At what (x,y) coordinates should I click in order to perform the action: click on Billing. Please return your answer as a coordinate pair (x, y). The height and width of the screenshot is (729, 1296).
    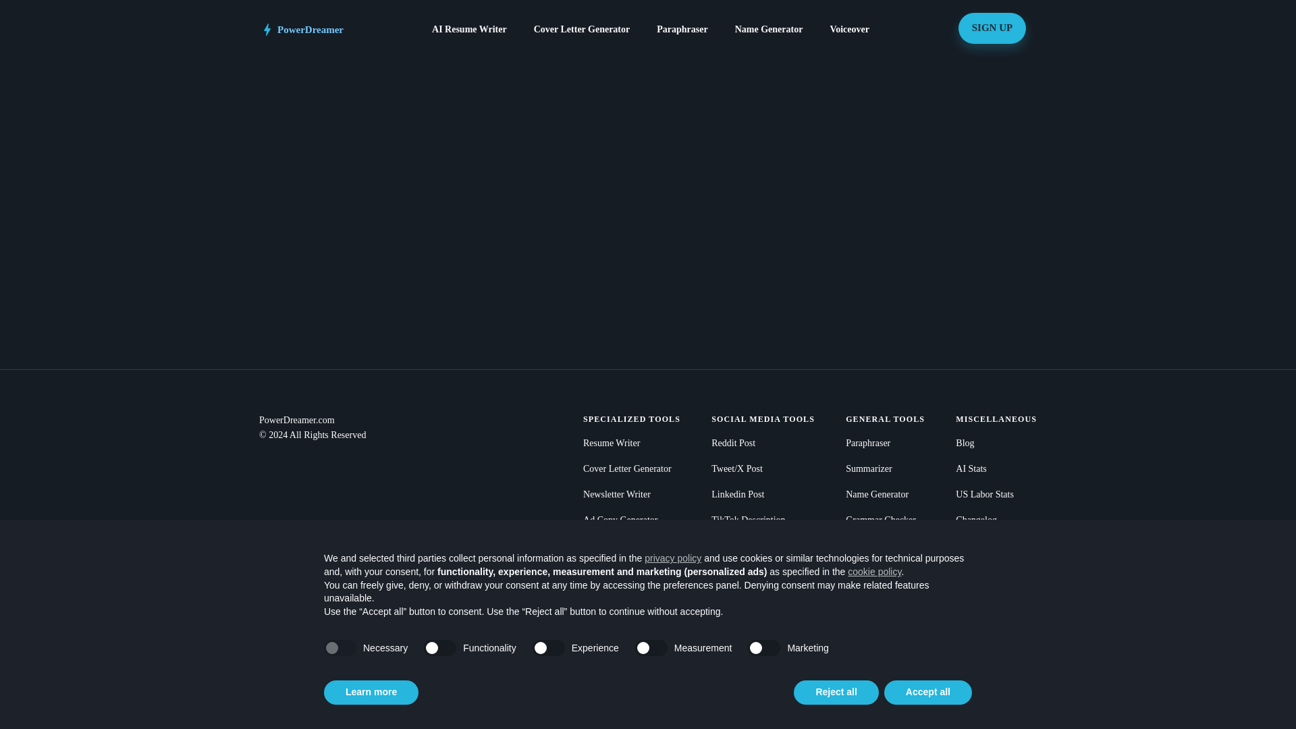
    Looking at the image, I should click on (996, 571).